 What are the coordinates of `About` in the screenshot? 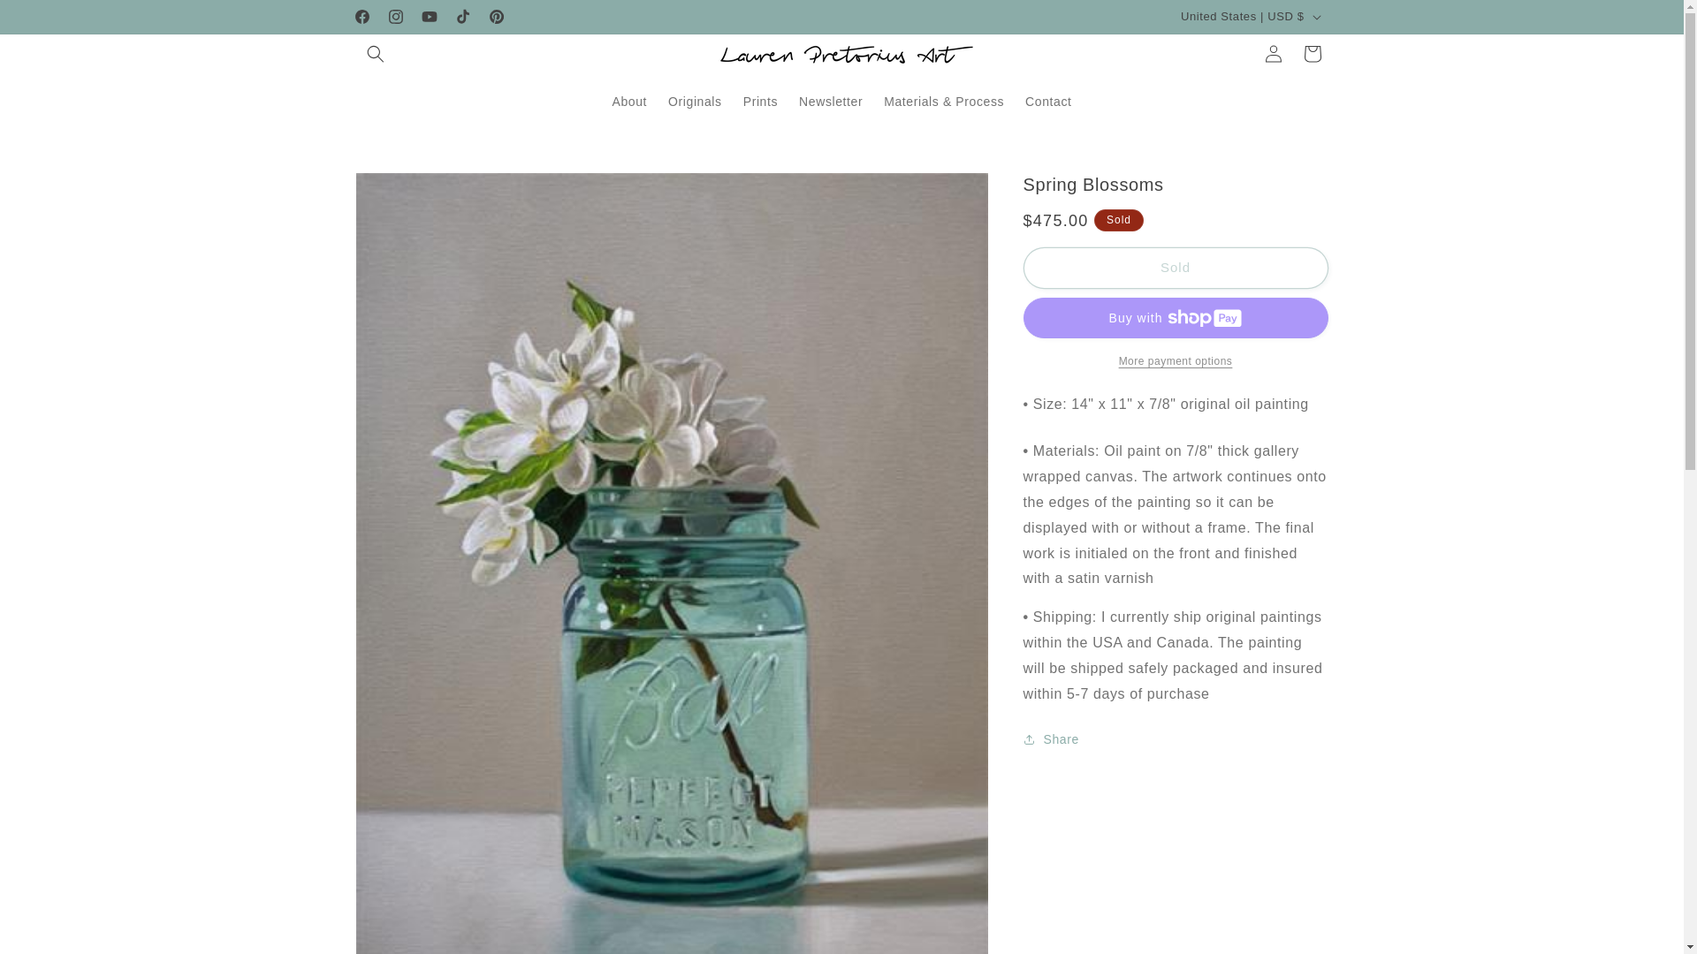 It's located at (629, 101).